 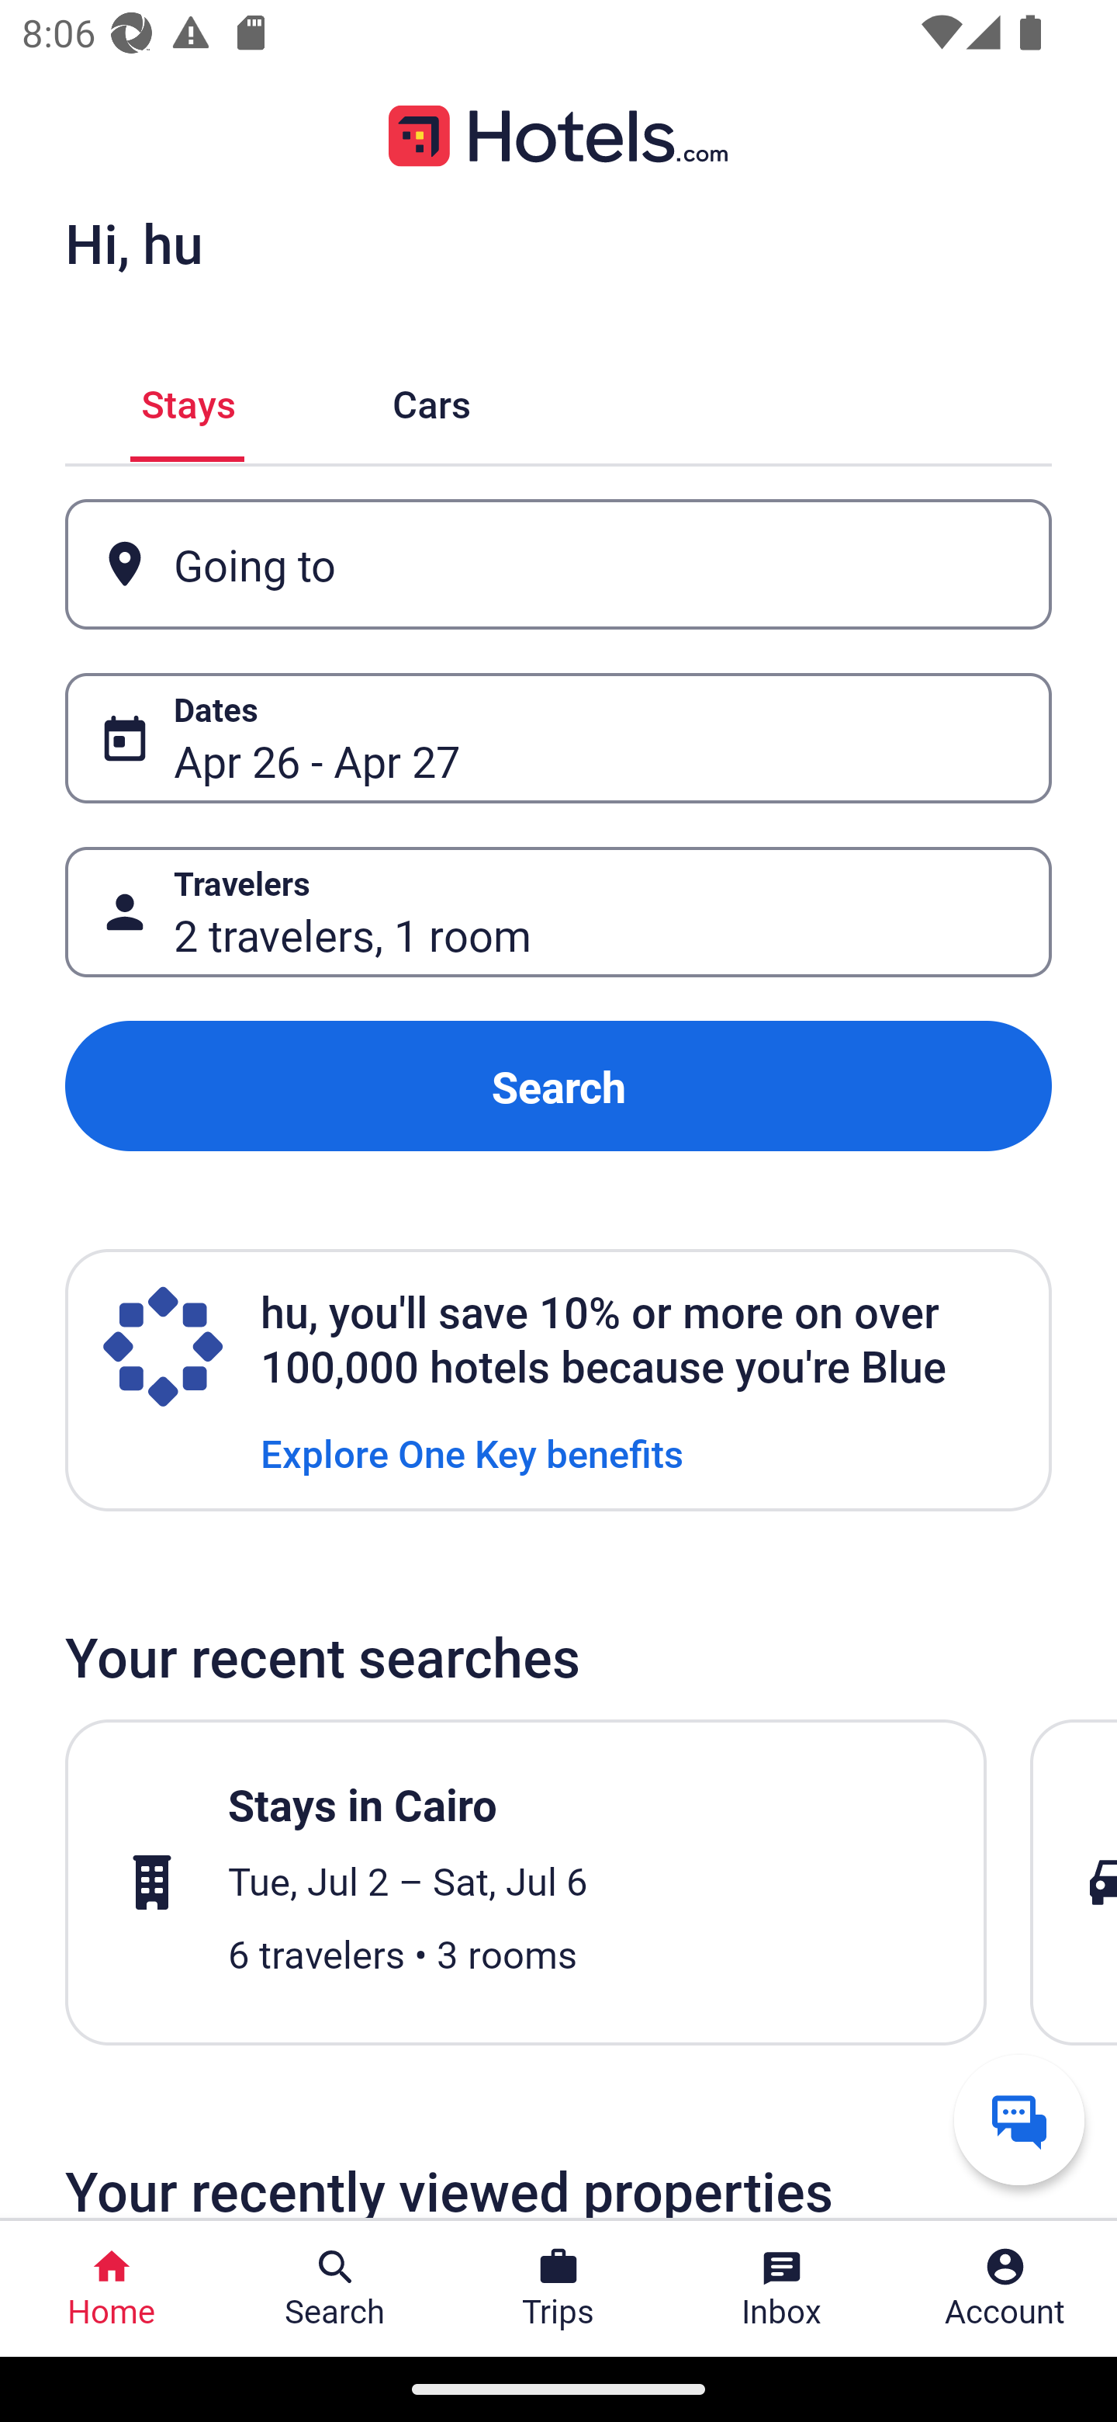 I want to click on Search, so click(x=558, y=1085).